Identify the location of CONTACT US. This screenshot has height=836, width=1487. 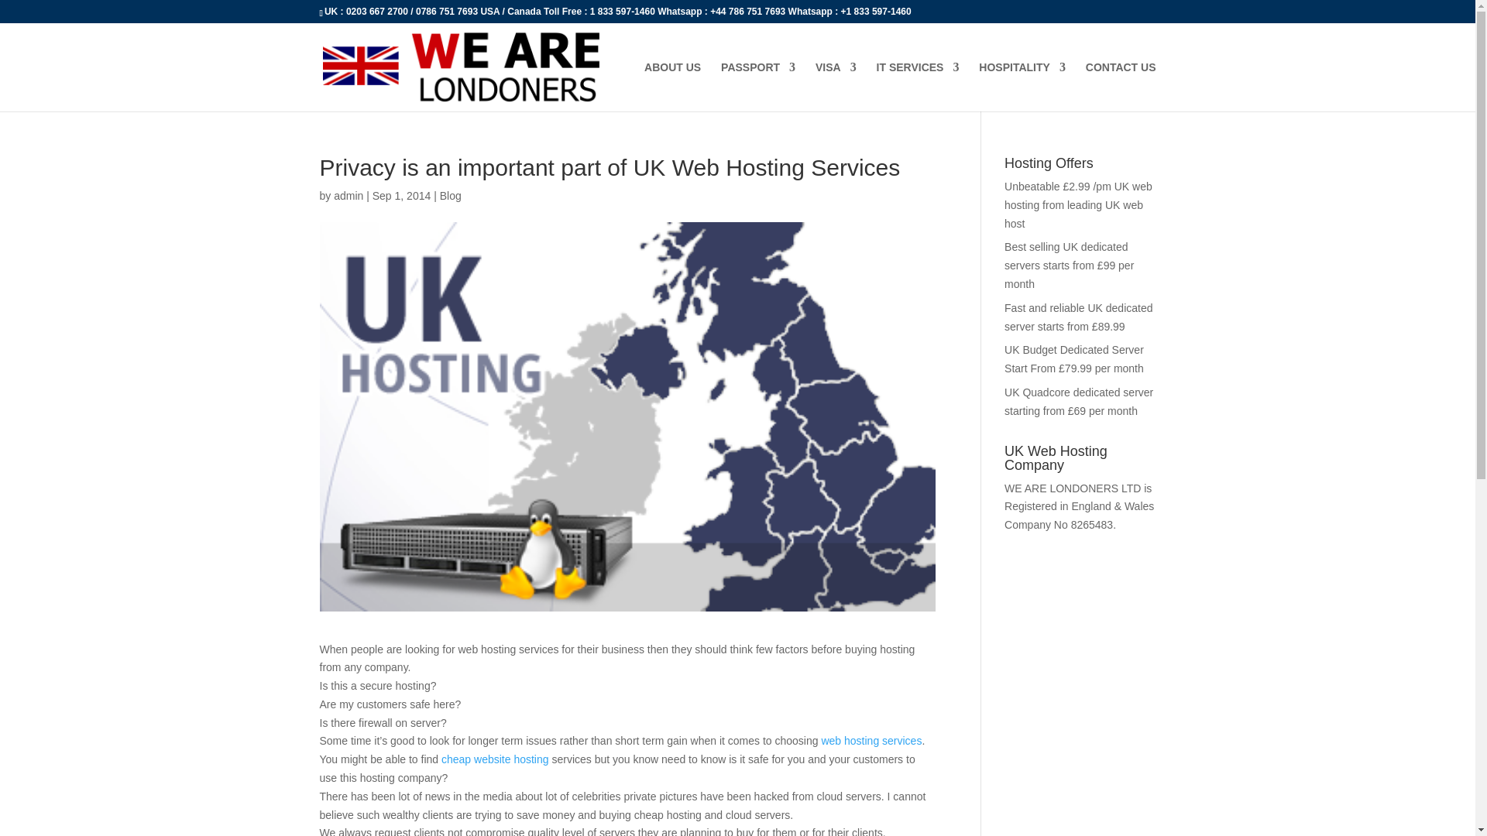
(1121, 86).